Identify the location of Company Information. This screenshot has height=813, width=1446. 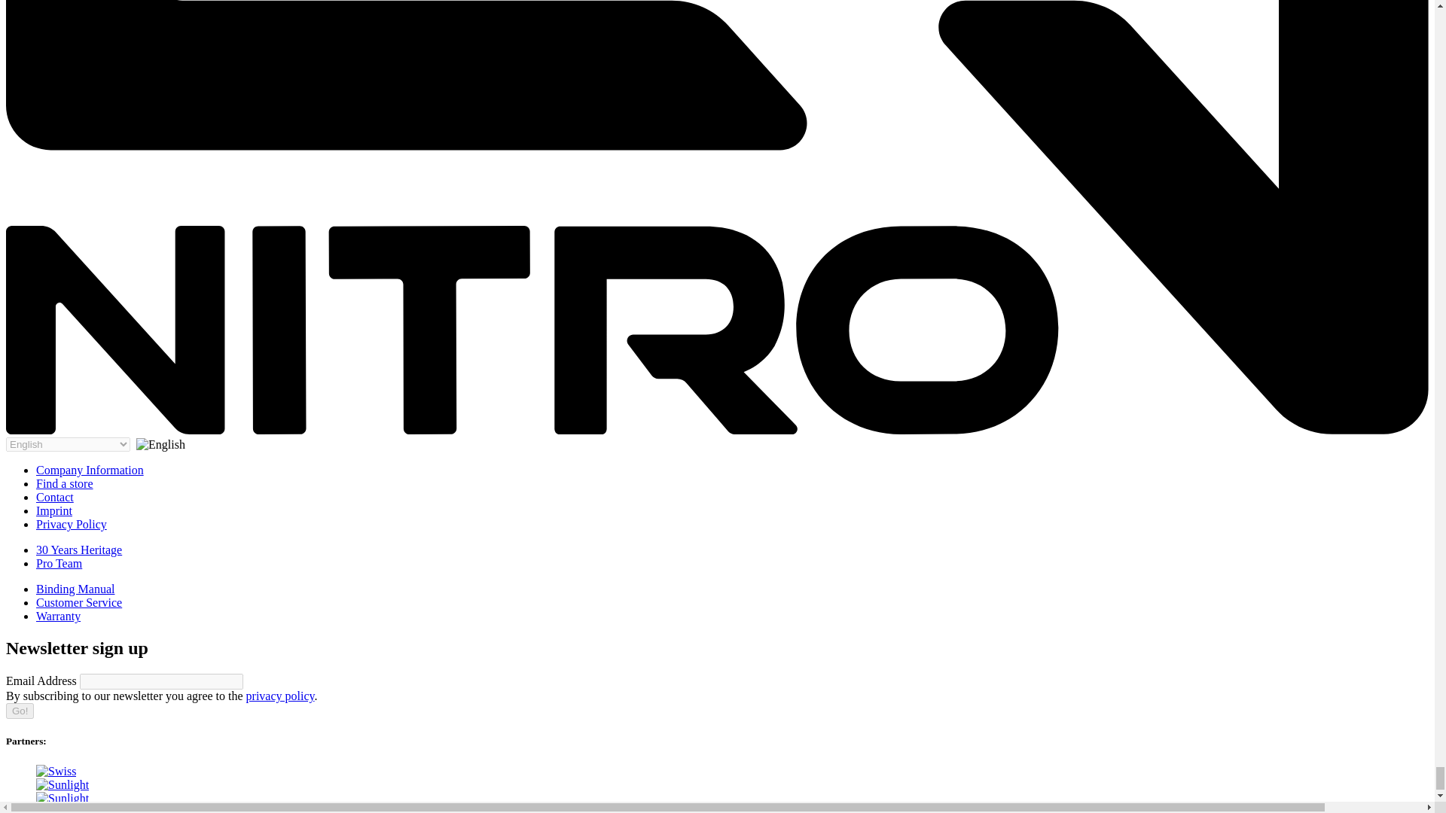
(90, 470).